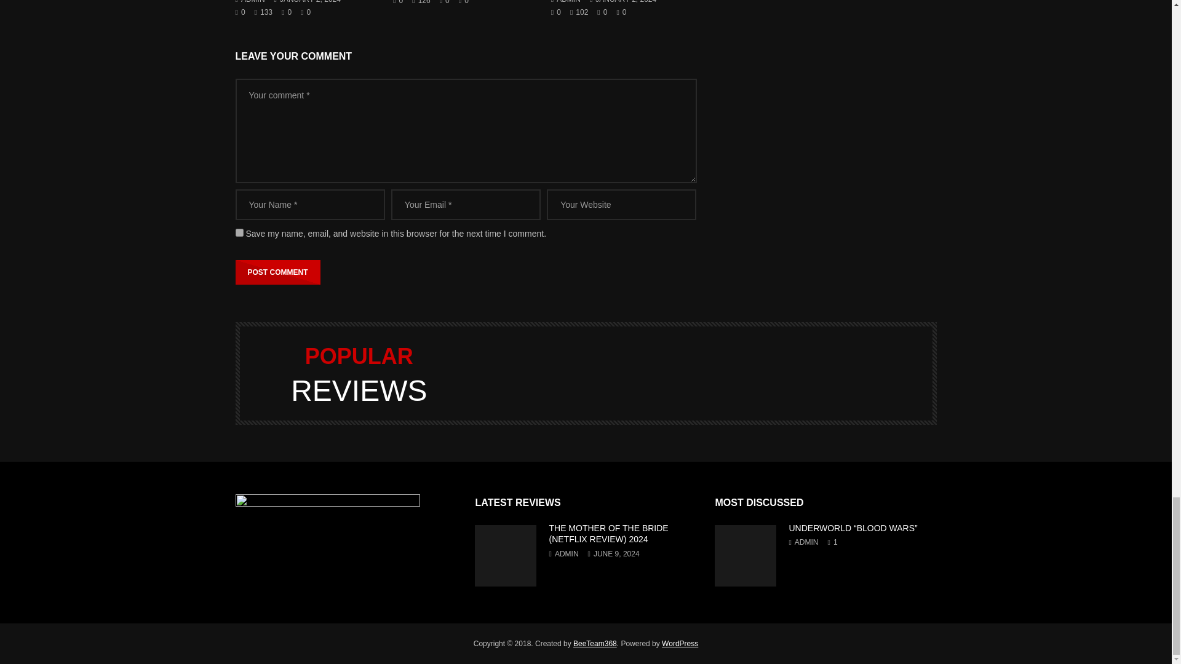 Image resolution: width=1181 pixels, height=664 pixels. What do you see at coordinates (239, 232) in the screenshot?
I see `yes` at bounding box center [239, 232].